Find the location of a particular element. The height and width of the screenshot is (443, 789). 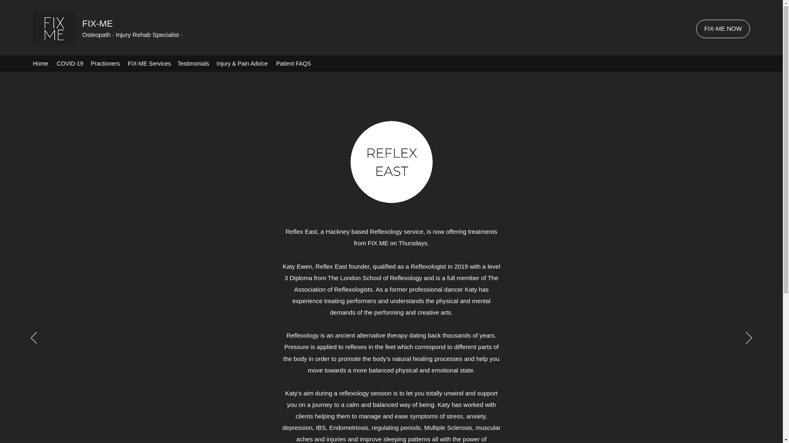

Home is located at coordinates (40, 63).